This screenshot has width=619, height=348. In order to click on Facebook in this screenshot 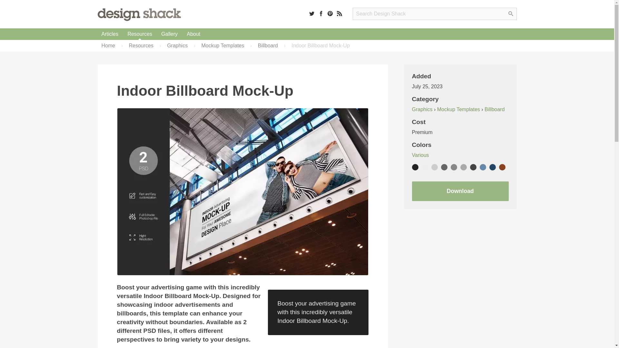, I will do `click(321, 13)`.